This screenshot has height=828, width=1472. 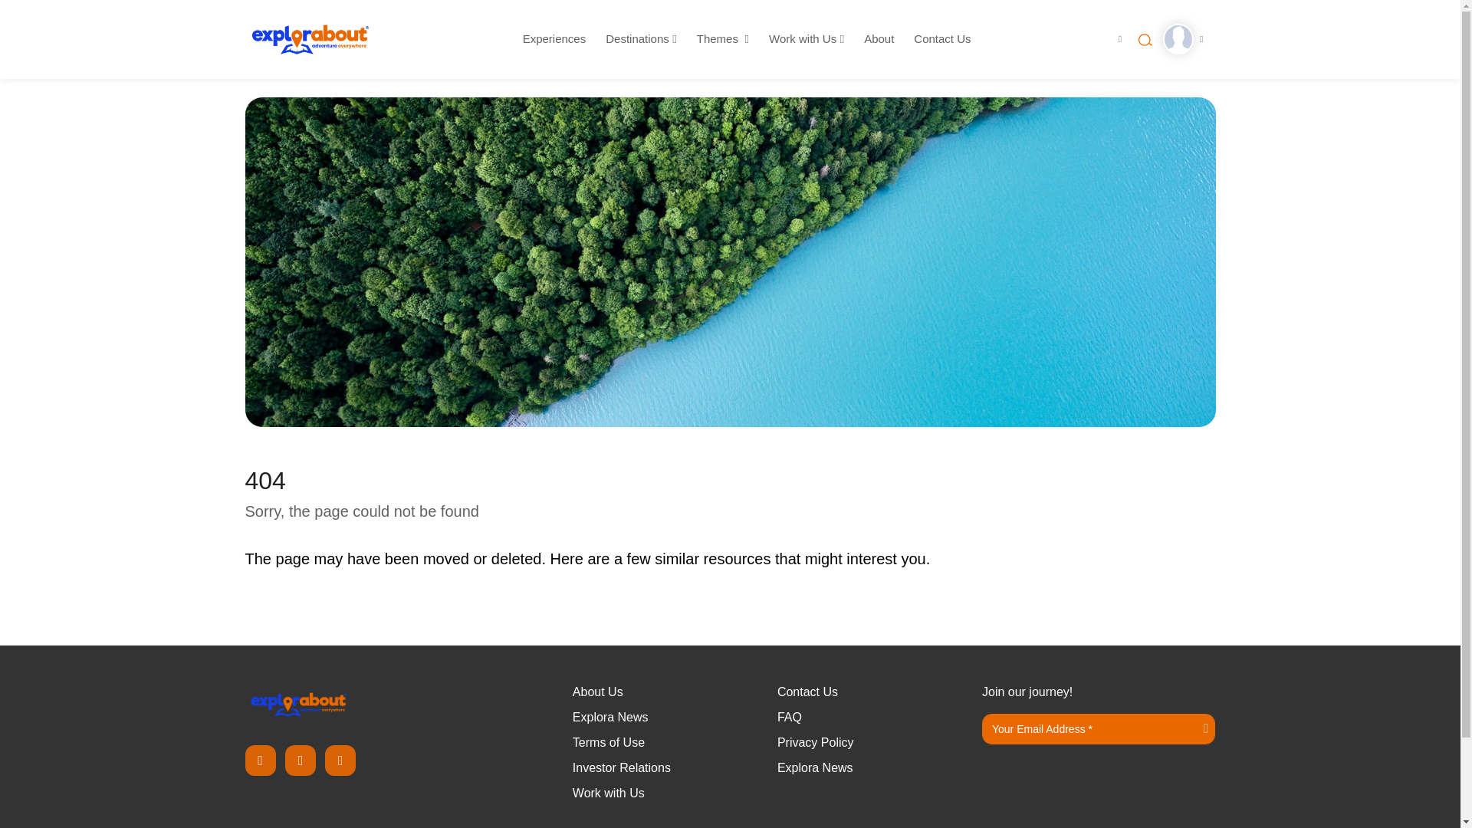 What do you see at coordinates (554, 39) in the screenshot?
I see `Experiences` at bounding box center [554, 39].